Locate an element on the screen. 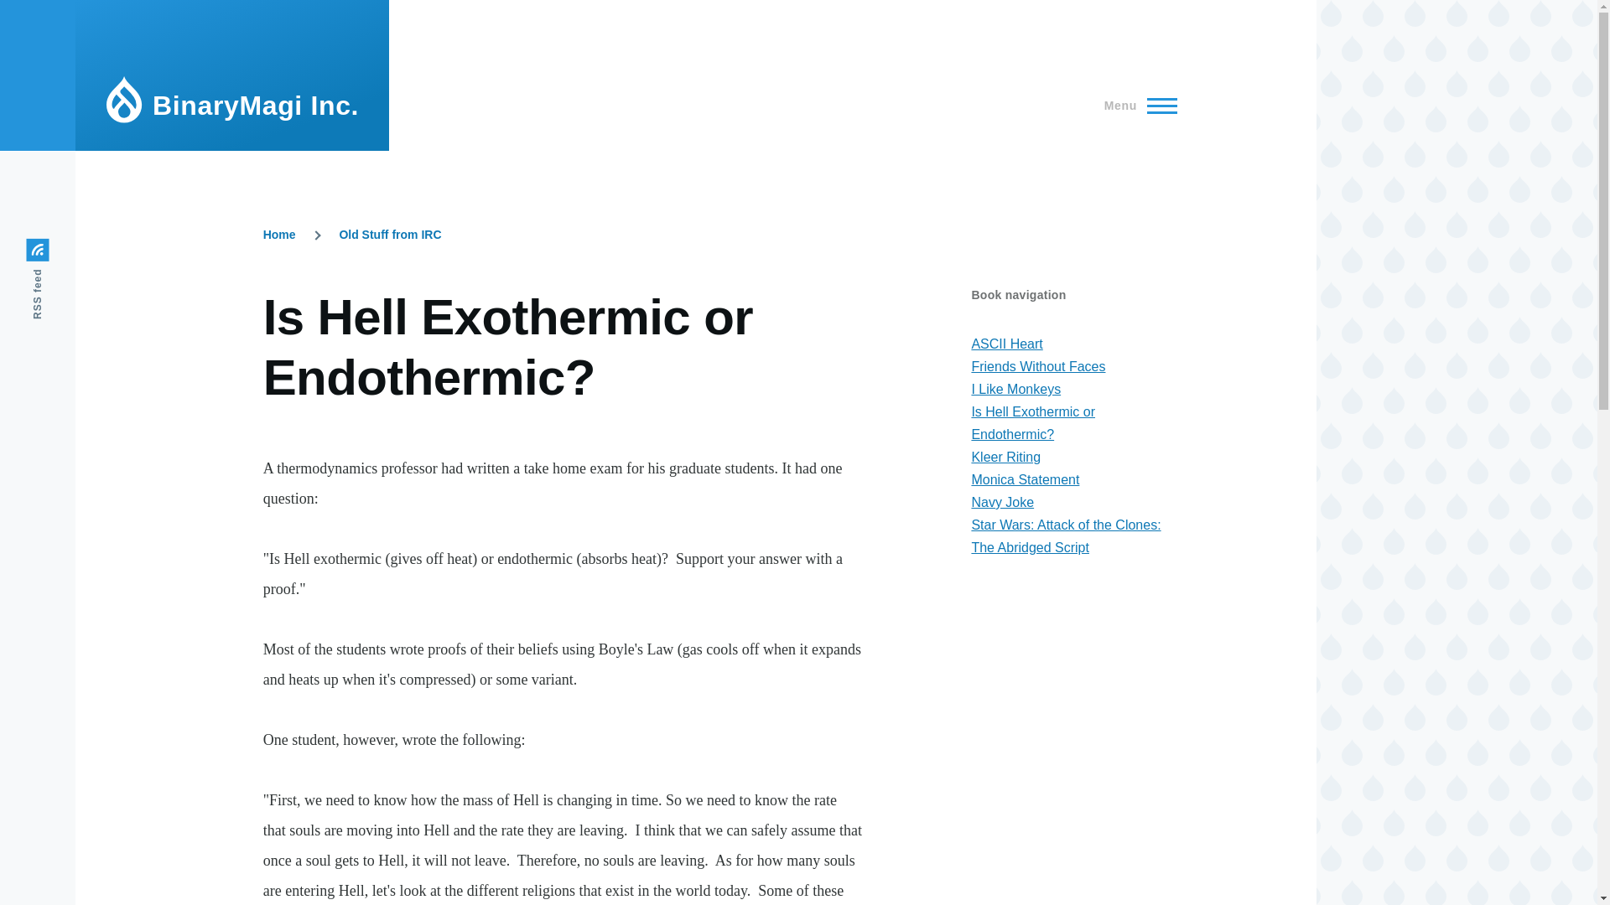 This screenshot has height=905, width=1610. Is Hell Exothermic or Endothermic? is located at coordinates (1032, 422).